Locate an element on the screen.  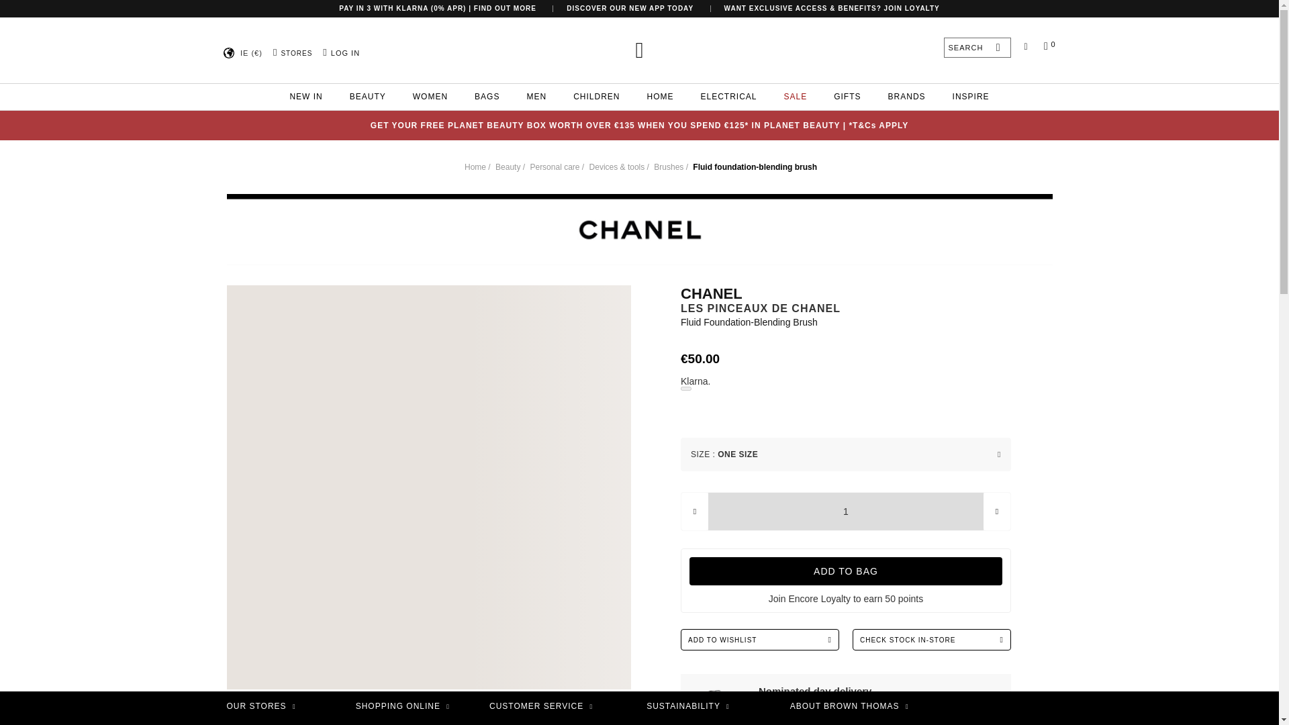
BEAUTY is located at coordinates (368, 97).